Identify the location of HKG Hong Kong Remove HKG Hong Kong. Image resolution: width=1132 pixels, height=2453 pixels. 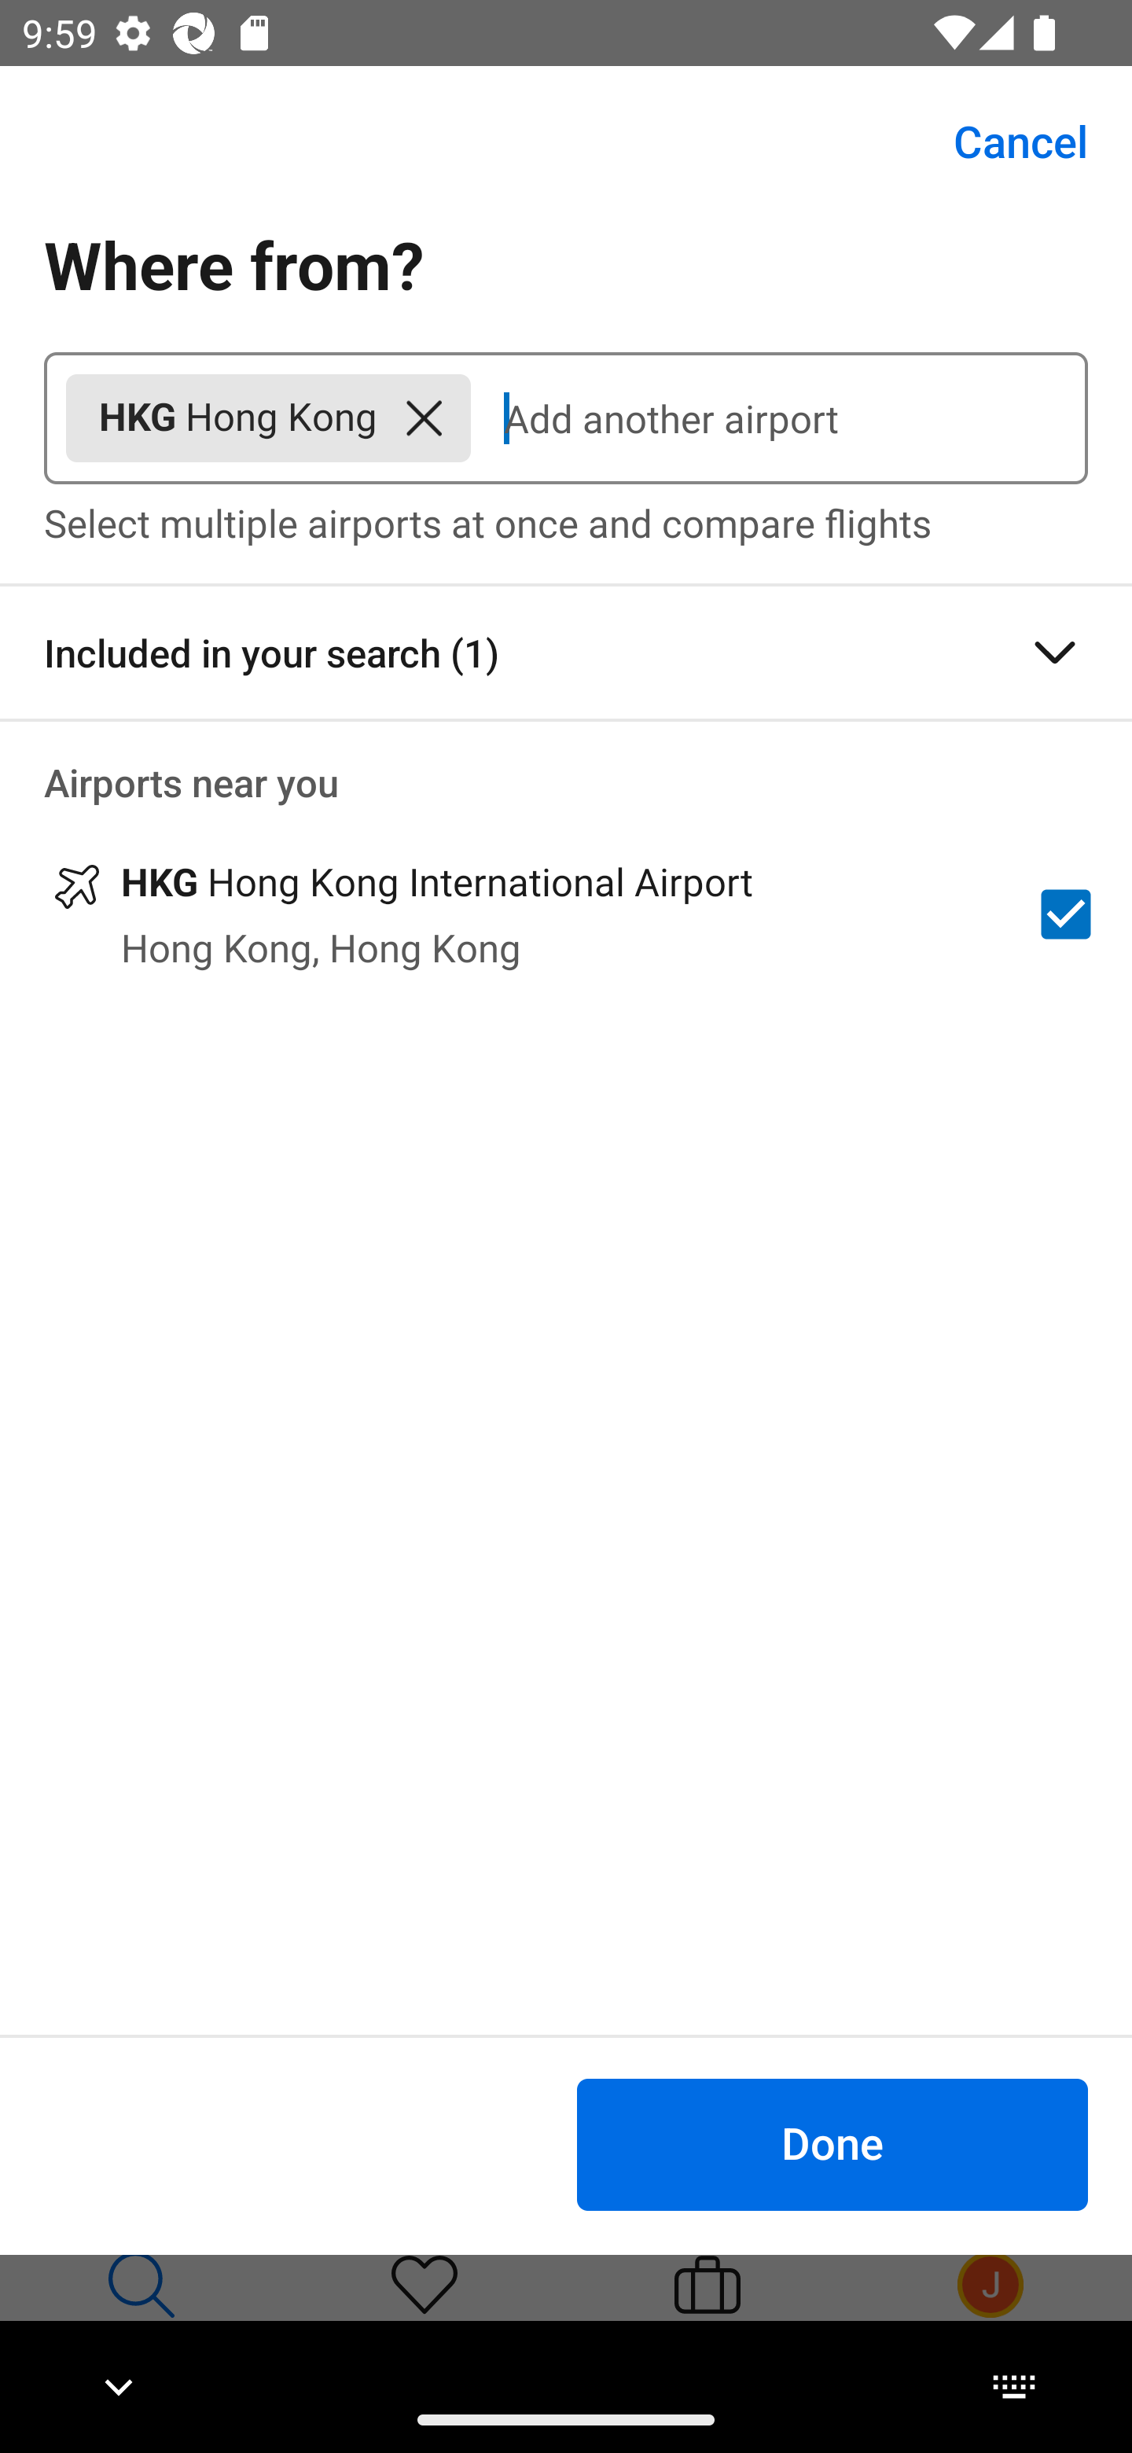
(268, 418).